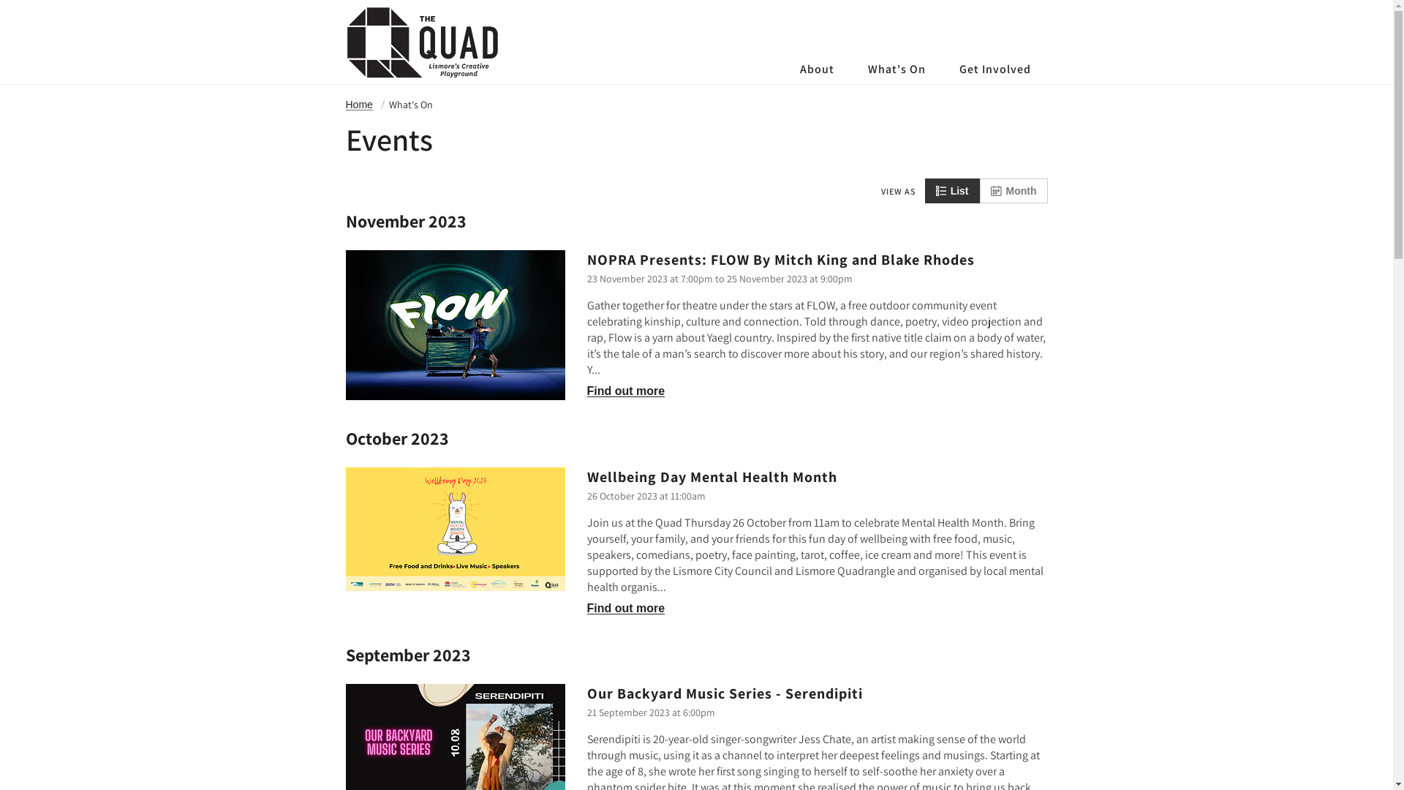 This screenshot has width=1404, height=790. Describe the element at coordinates (897, 69) in the screenshot. I see `What's On` at that location.